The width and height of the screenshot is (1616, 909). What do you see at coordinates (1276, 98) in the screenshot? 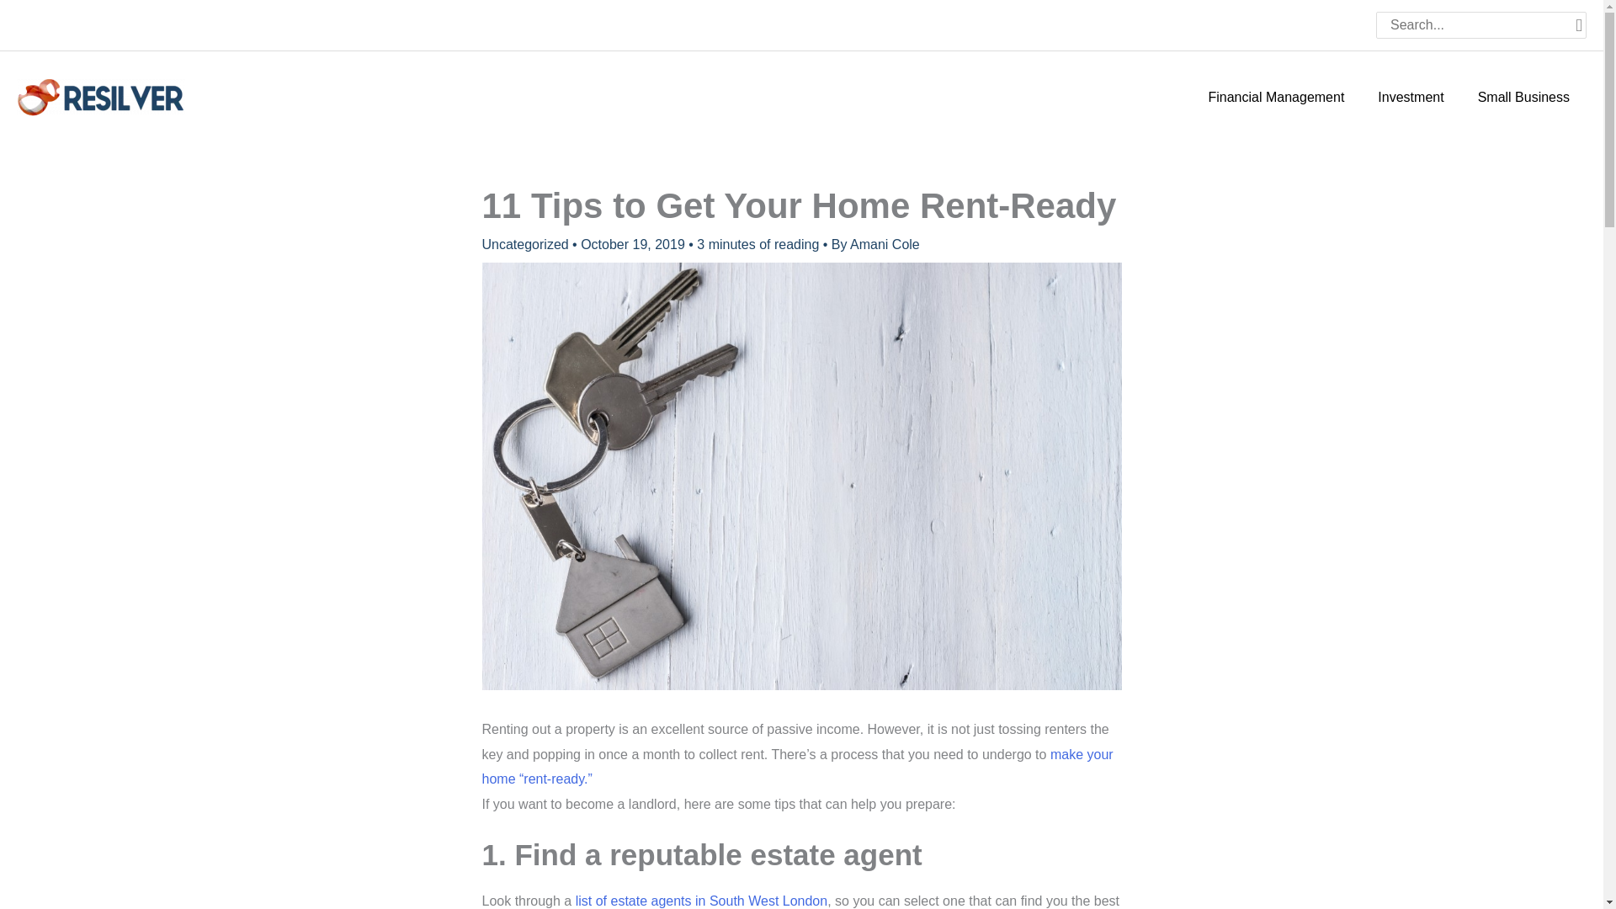
I see `Financial Management` at bounding box center [1276, 98].